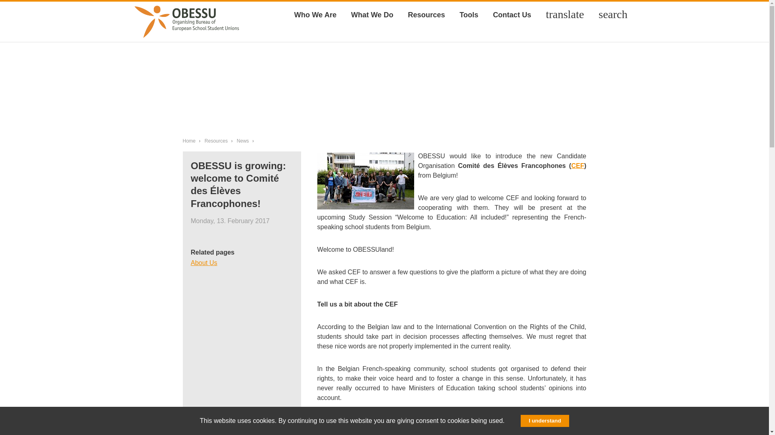 This screenshot has width=775, height=435. I want to click on Who We Are, so click(315, 14).